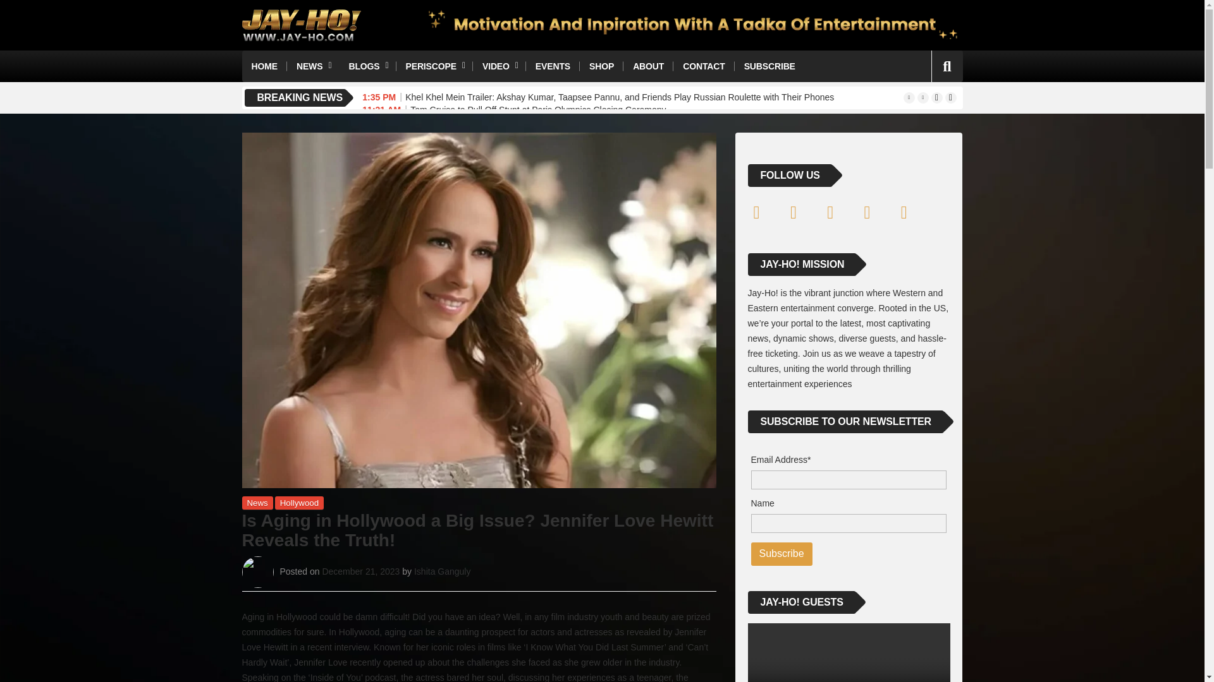 Image resolution: width=1214 pixels, height=682 pixels. What do you see at coordinates (602, 66) in the screenshot?
I see `SHOP` at bounding box center [602, 66].